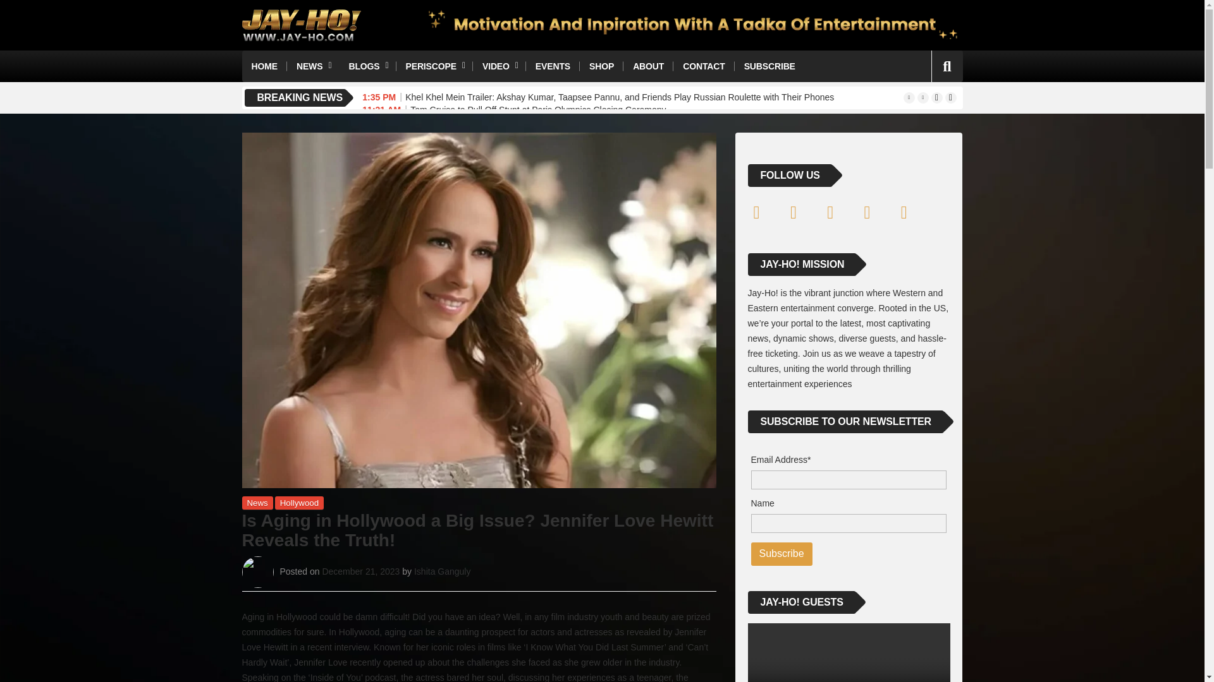 Image resolution: width=1214 pixels, height=682 pixels. What do you see at coordinates (602, 66) in the screenshot?
I see `SHOP` at bounding box center [602, 66].